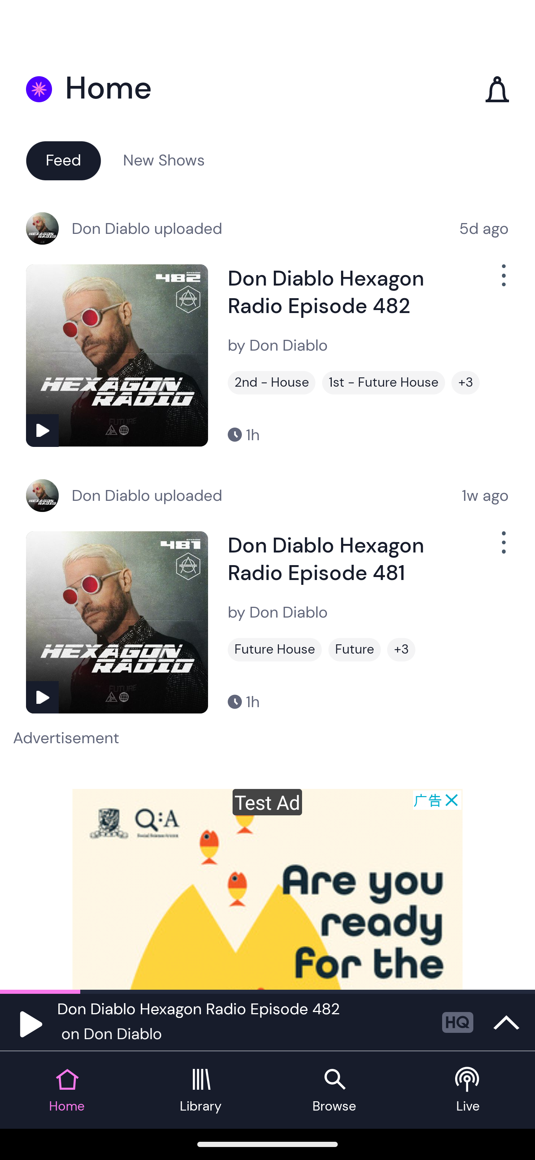  What do you see at coordinates (275, 650) in the screenshot?
I see `Future House` at bounding box center [275, 650].